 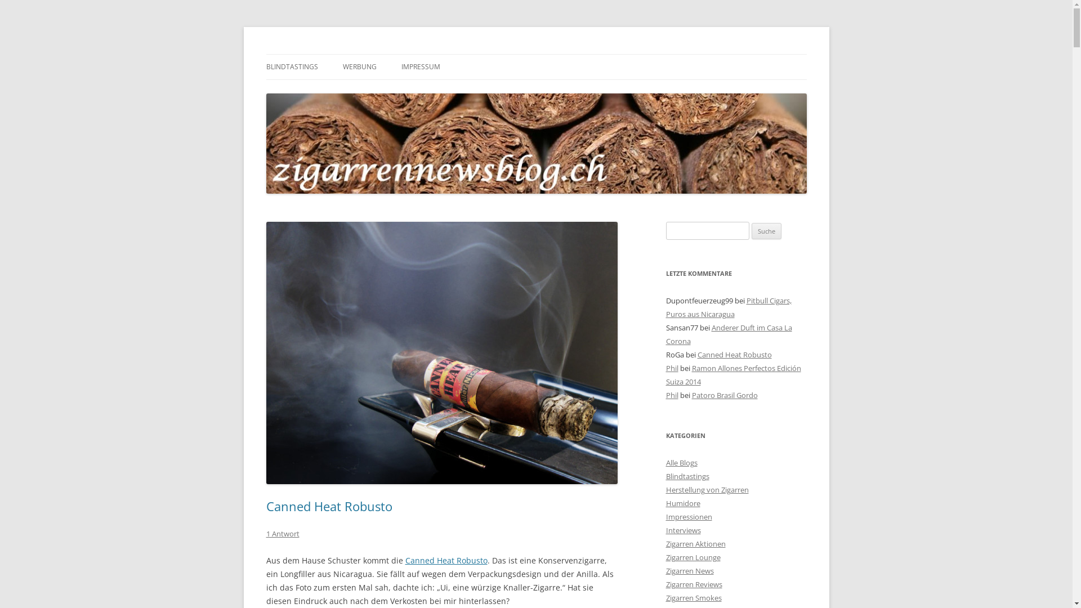 What do you see at coordinates (689, 571) in the screenshot?
I see `Zigarren News` at bounding box center [689, 571].